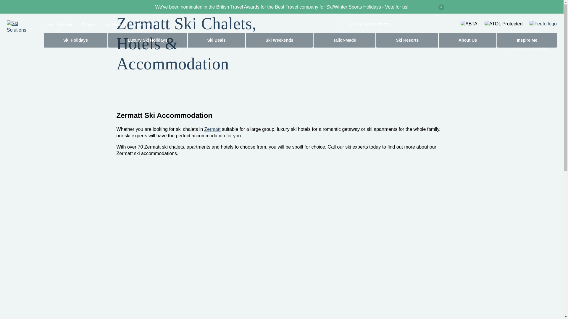 The width and height of the screenshot is (568, 319). What do you see at coordinates (88, 25) in the screenshot?
I see `Enquire` at bounding box center [88, 25].